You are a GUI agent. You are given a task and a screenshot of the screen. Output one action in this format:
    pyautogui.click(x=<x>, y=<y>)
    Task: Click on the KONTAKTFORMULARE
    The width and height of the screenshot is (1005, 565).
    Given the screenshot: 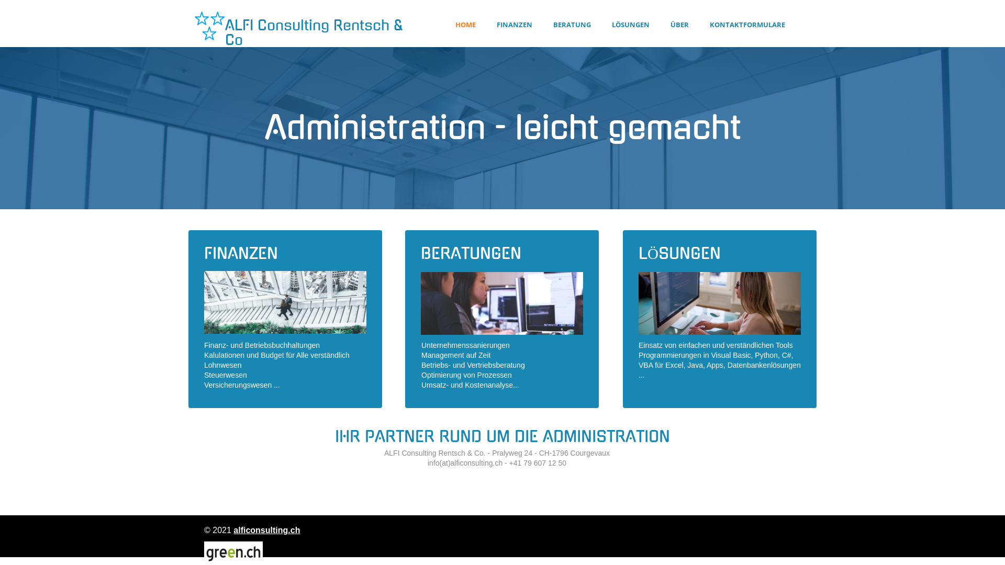 What is the action you would take?
    pyautogui.click(x=747, y=25)
    